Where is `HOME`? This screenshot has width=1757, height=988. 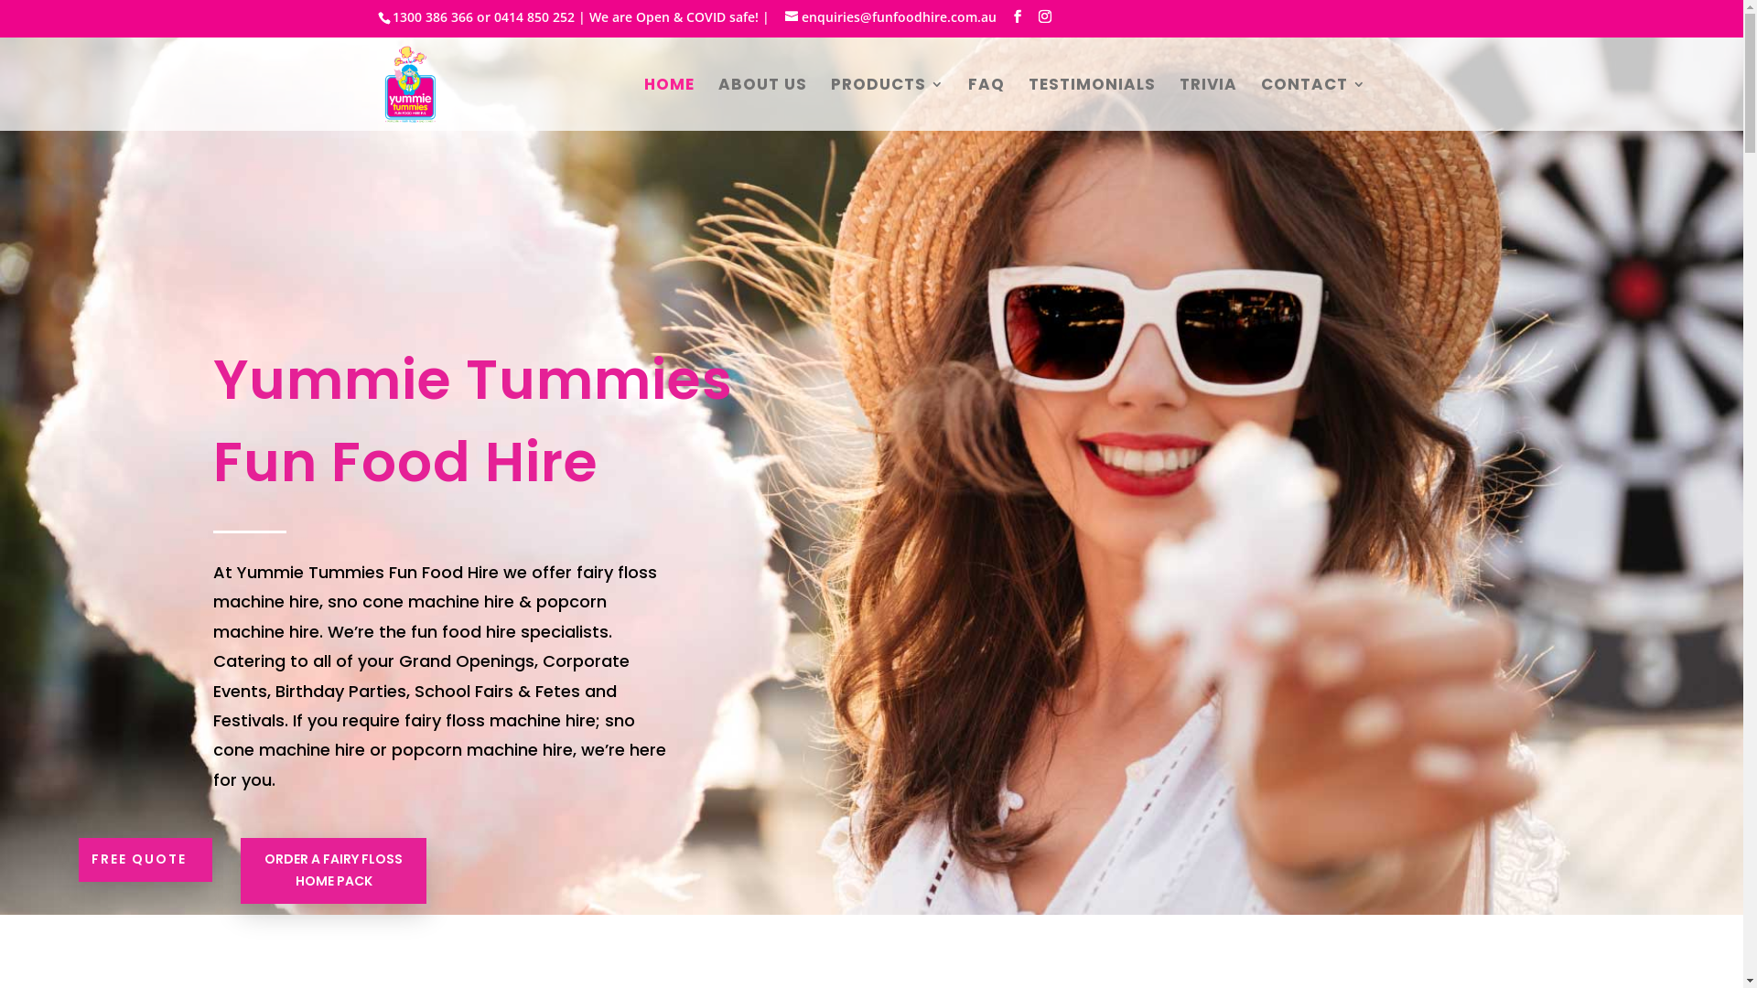
HOME is located at coordinates (670, 104).